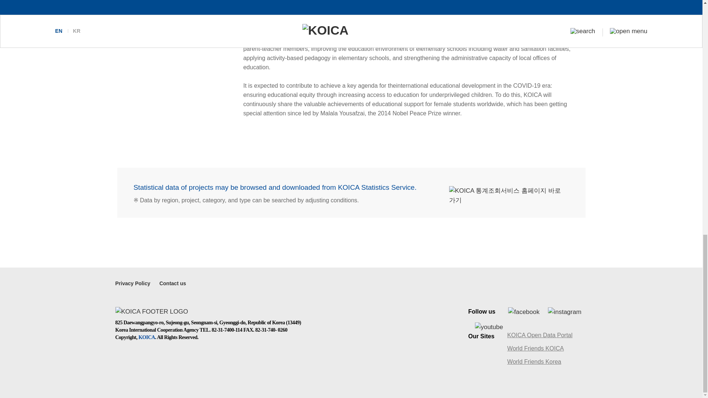  I want to click on new window, so click(565, 312).